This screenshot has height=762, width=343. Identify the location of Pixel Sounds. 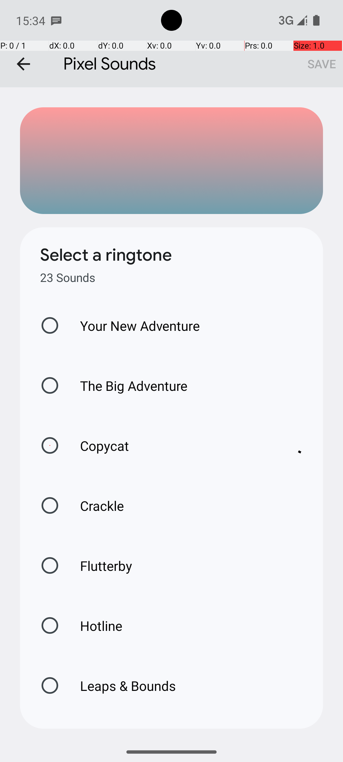
(171, 44).